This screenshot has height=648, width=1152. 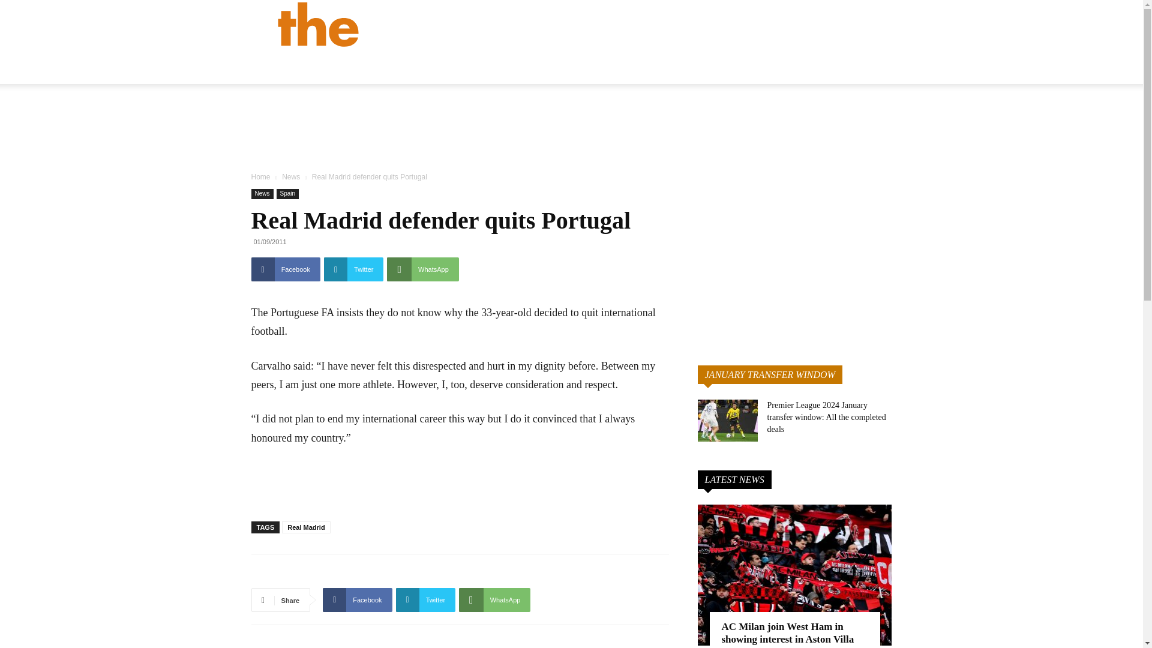 What do you see at coordinates (356, 599) in the screenshot?
I see `Facebook` at bounding box center [356, 599].